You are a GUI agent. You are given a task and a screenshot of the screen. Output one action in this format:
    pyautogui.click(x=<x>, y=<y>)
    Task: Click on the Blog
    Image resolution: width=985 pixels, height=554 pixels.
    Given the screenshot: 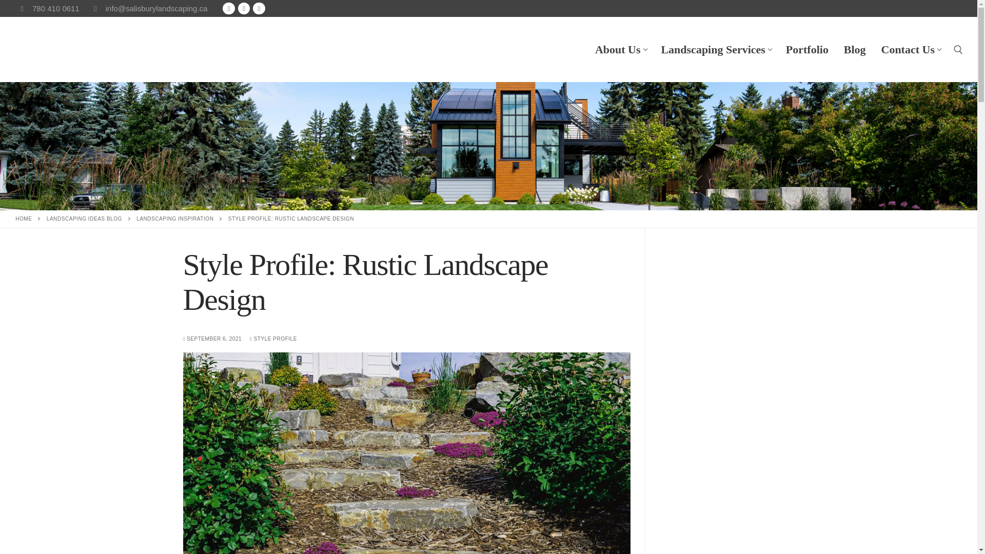 What is the action you would take?
    pyautogui.click(x=855, y=49)
    